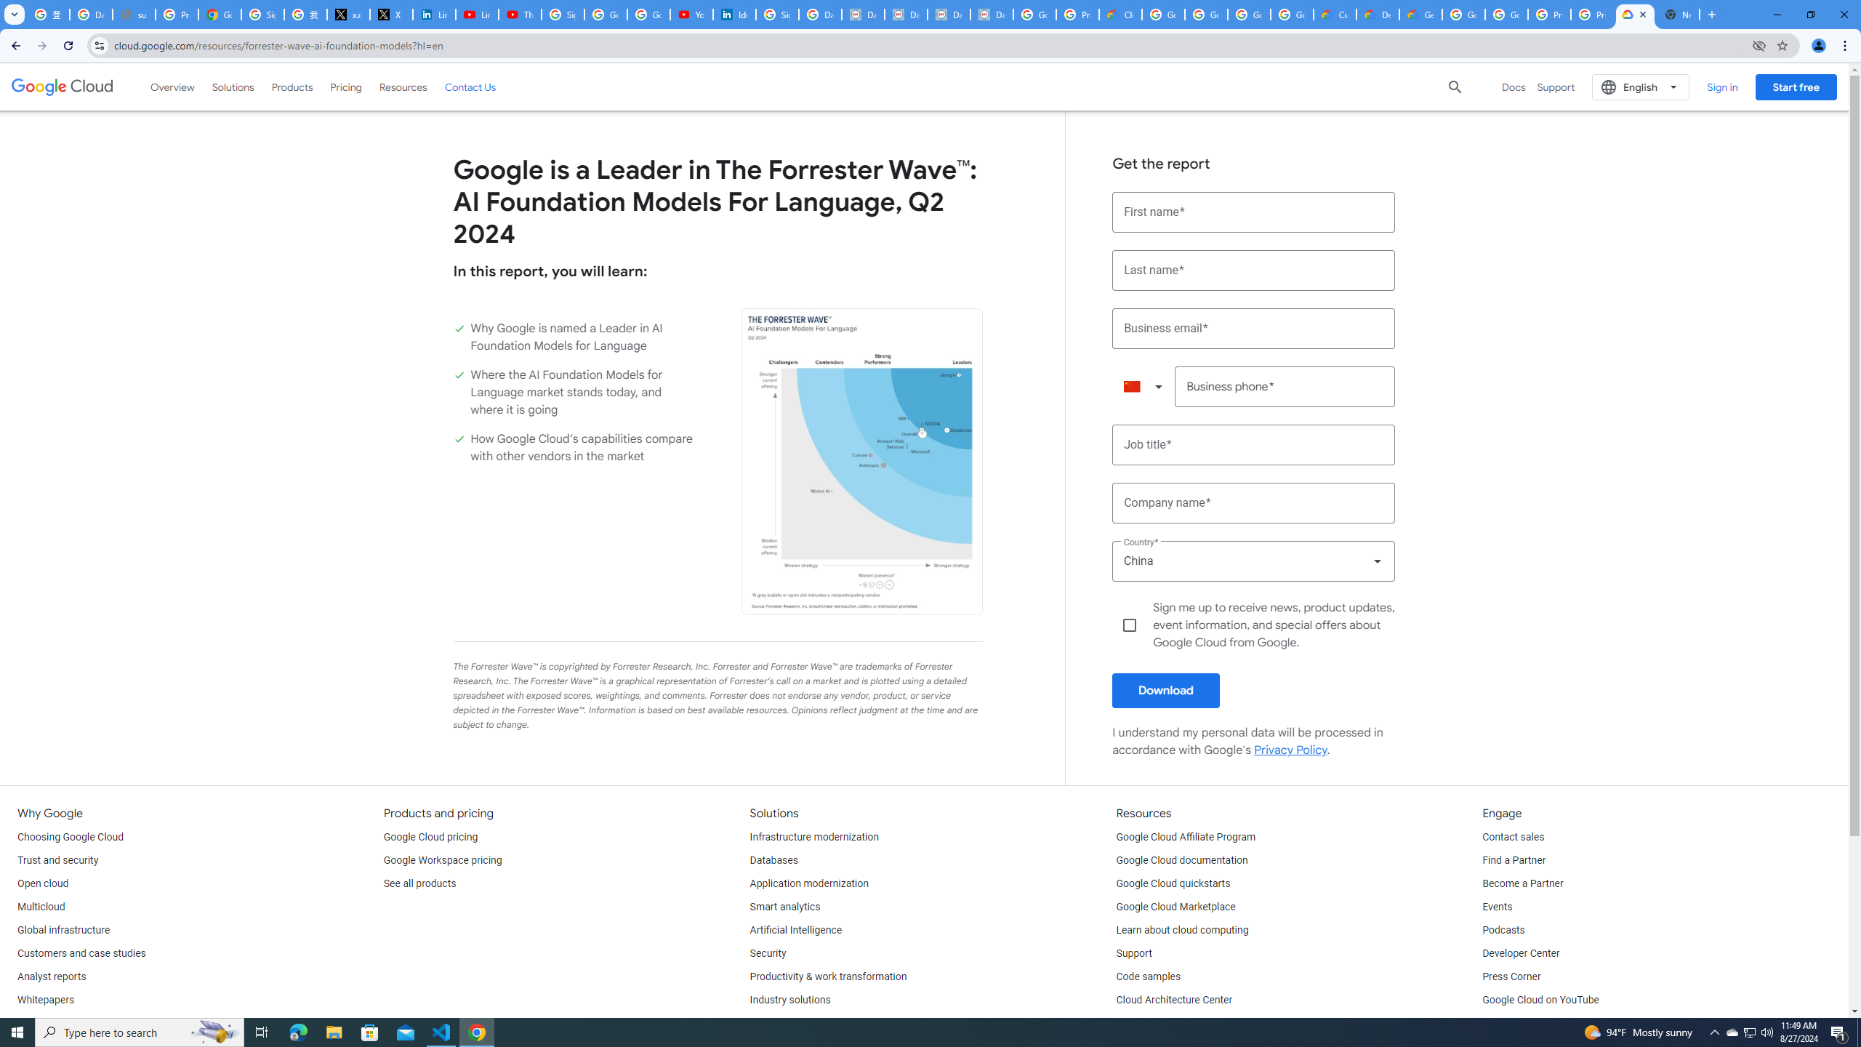 Image resolution: width=1861 pixels, height=1047 pixels. What do you see at coordinates (1291, 15) in the screenshot?
I see `Google Workspace - Specific Terms` at bounding box center [1291, 15].